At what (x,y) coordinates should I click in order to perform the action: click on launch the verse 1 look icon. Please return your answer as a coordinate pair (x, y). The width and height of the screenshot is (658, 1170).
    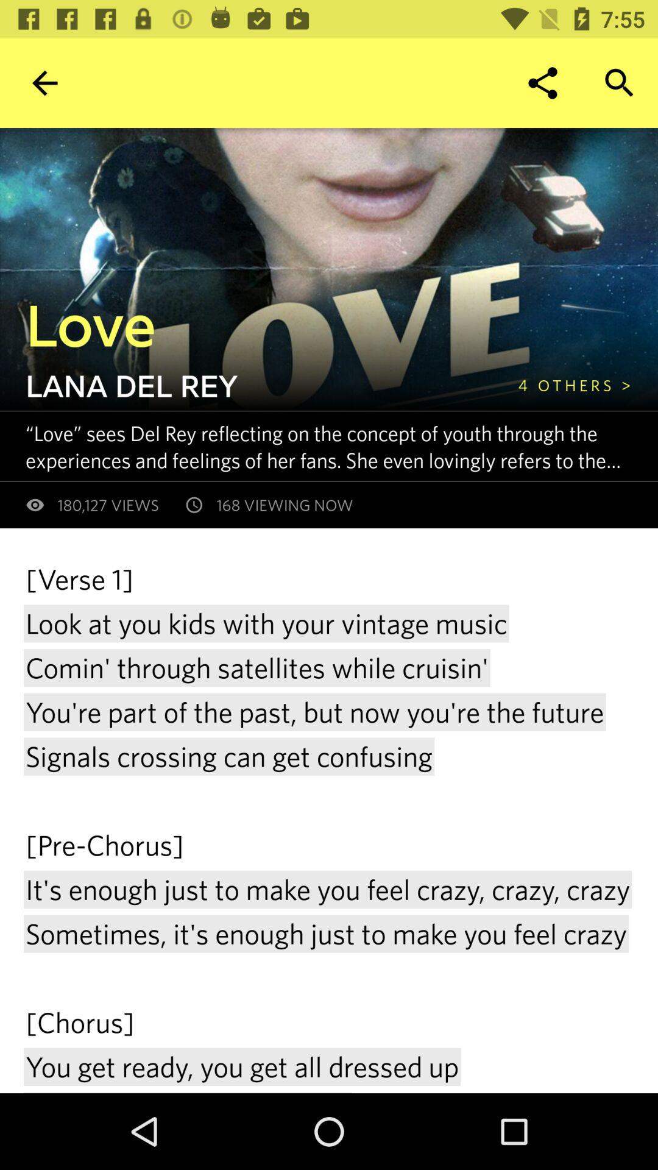
    Looking at the image, I should click on (329, 826).